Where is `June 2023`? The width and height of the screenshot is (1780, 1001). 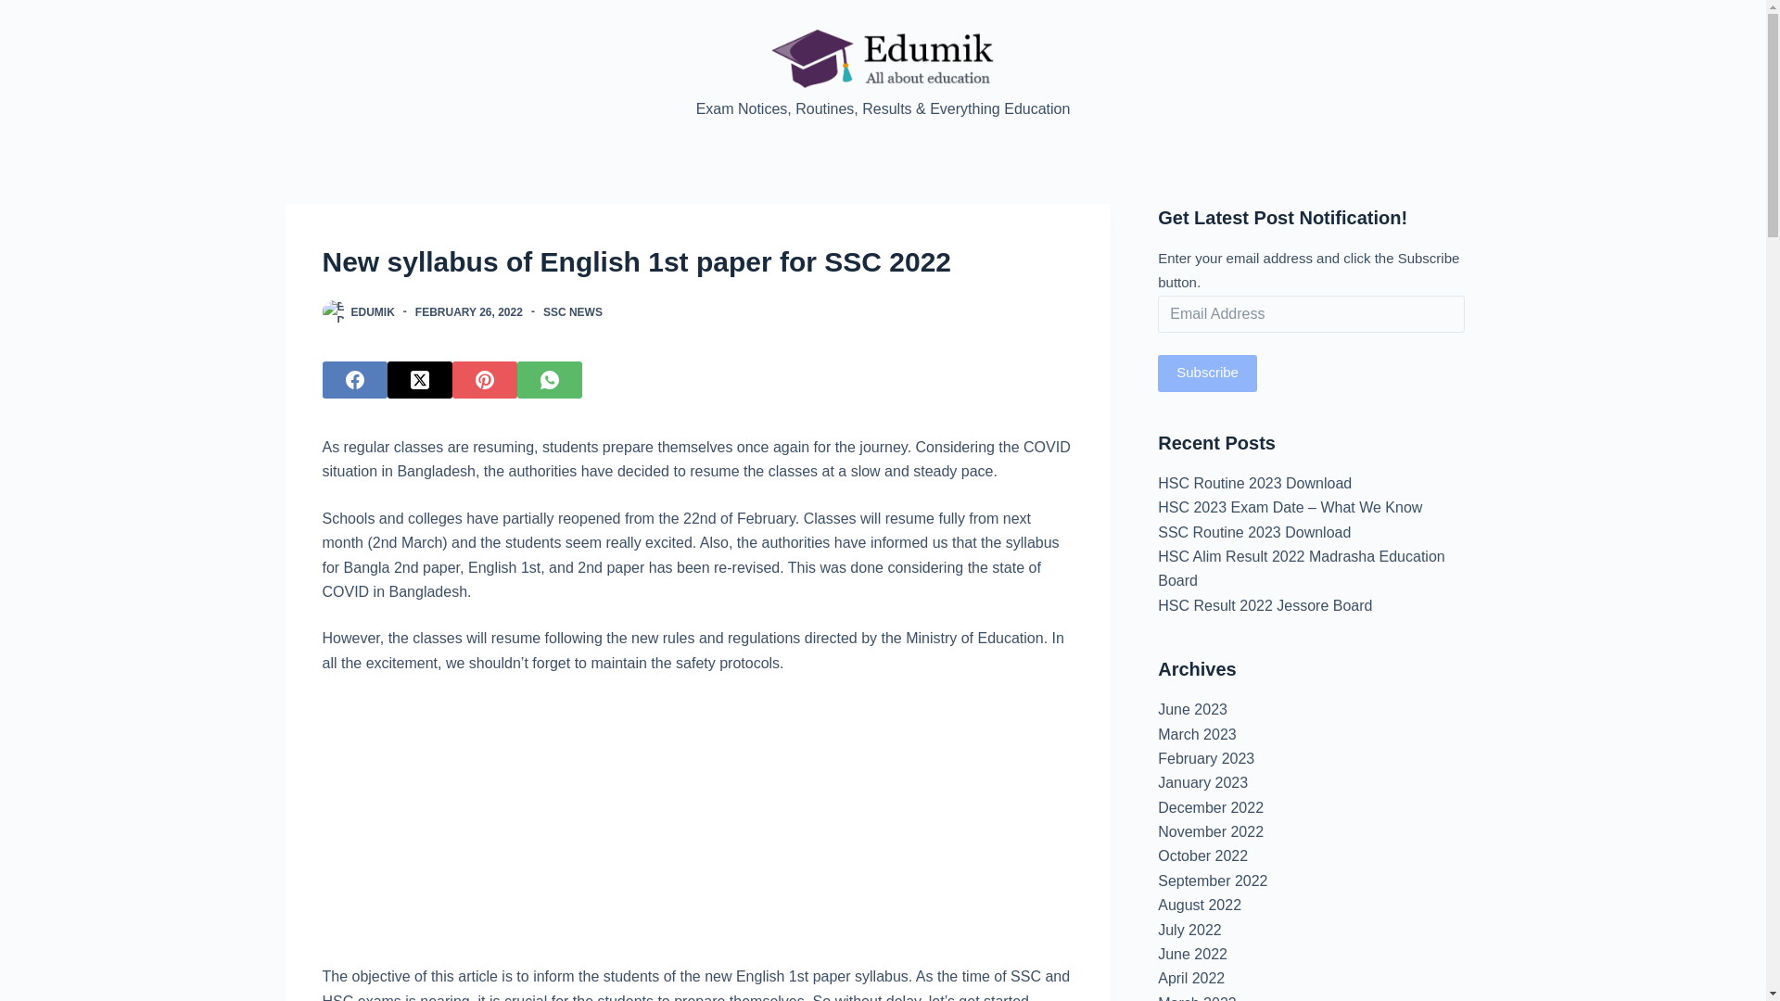 June 2023 is located at coordinates (1192, 710).